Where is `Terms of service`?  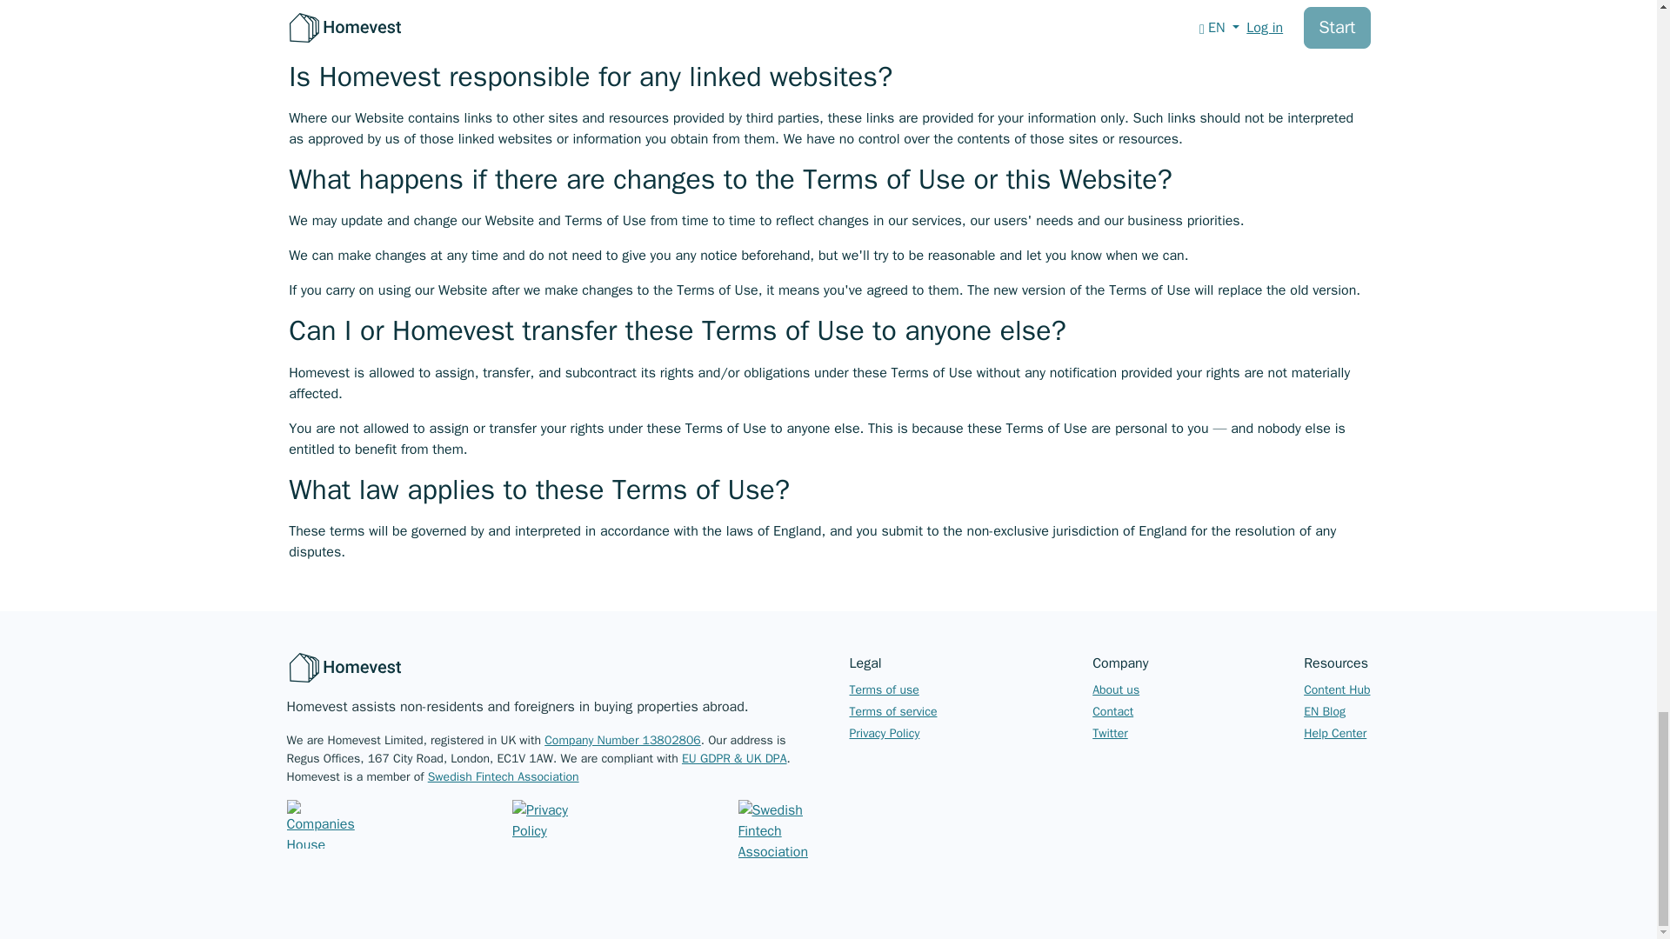 Terms of service is located at coordinates (892, 711).